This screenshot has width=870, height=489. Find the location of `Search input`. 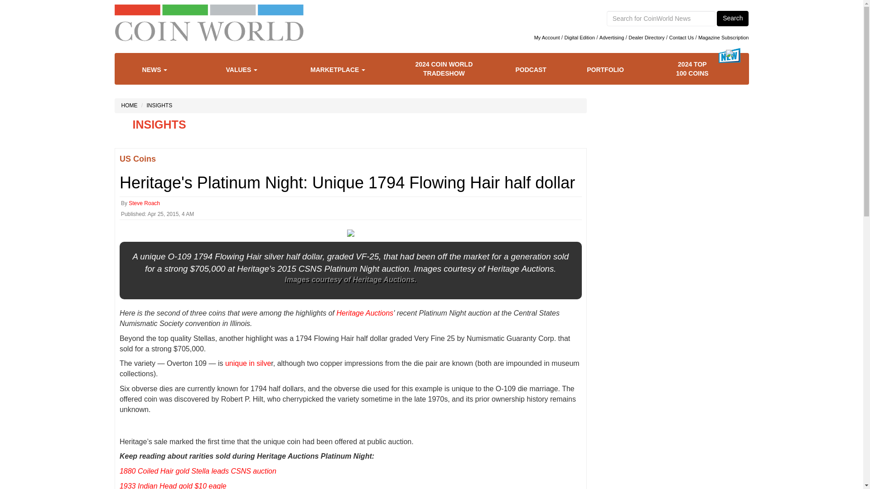

Search input is located at coordinates (661, 18).